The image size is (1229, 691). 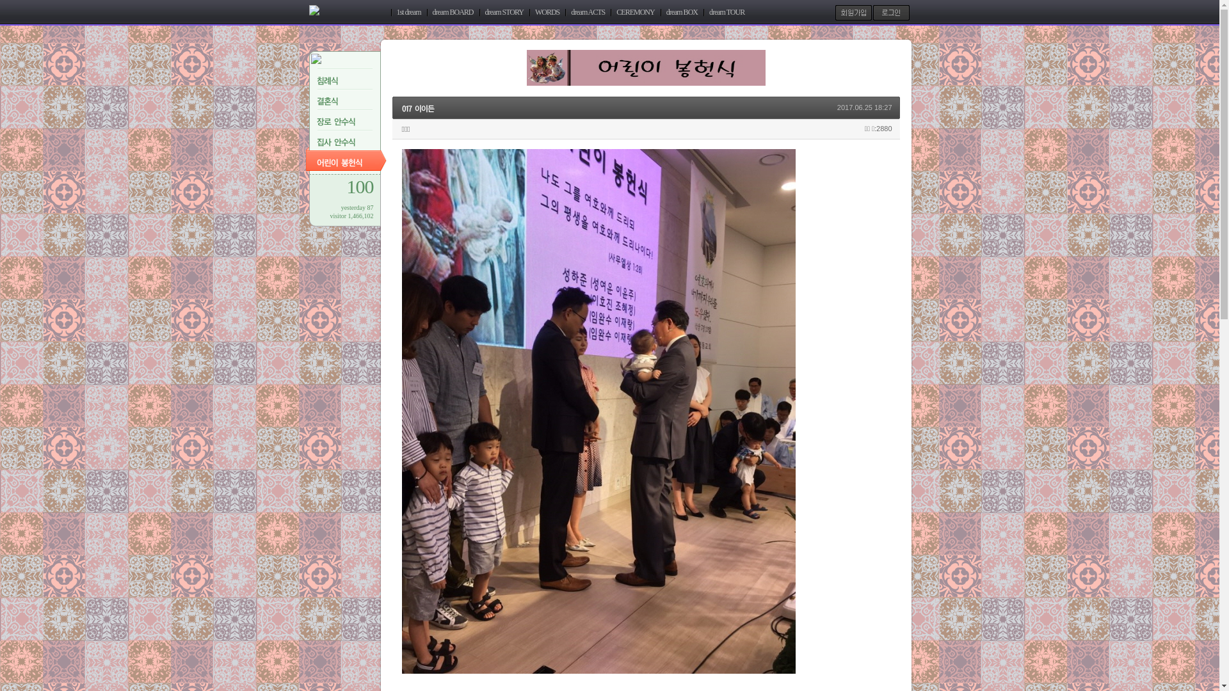 I want to click on dream ACTS, so click(x=588, y=13).